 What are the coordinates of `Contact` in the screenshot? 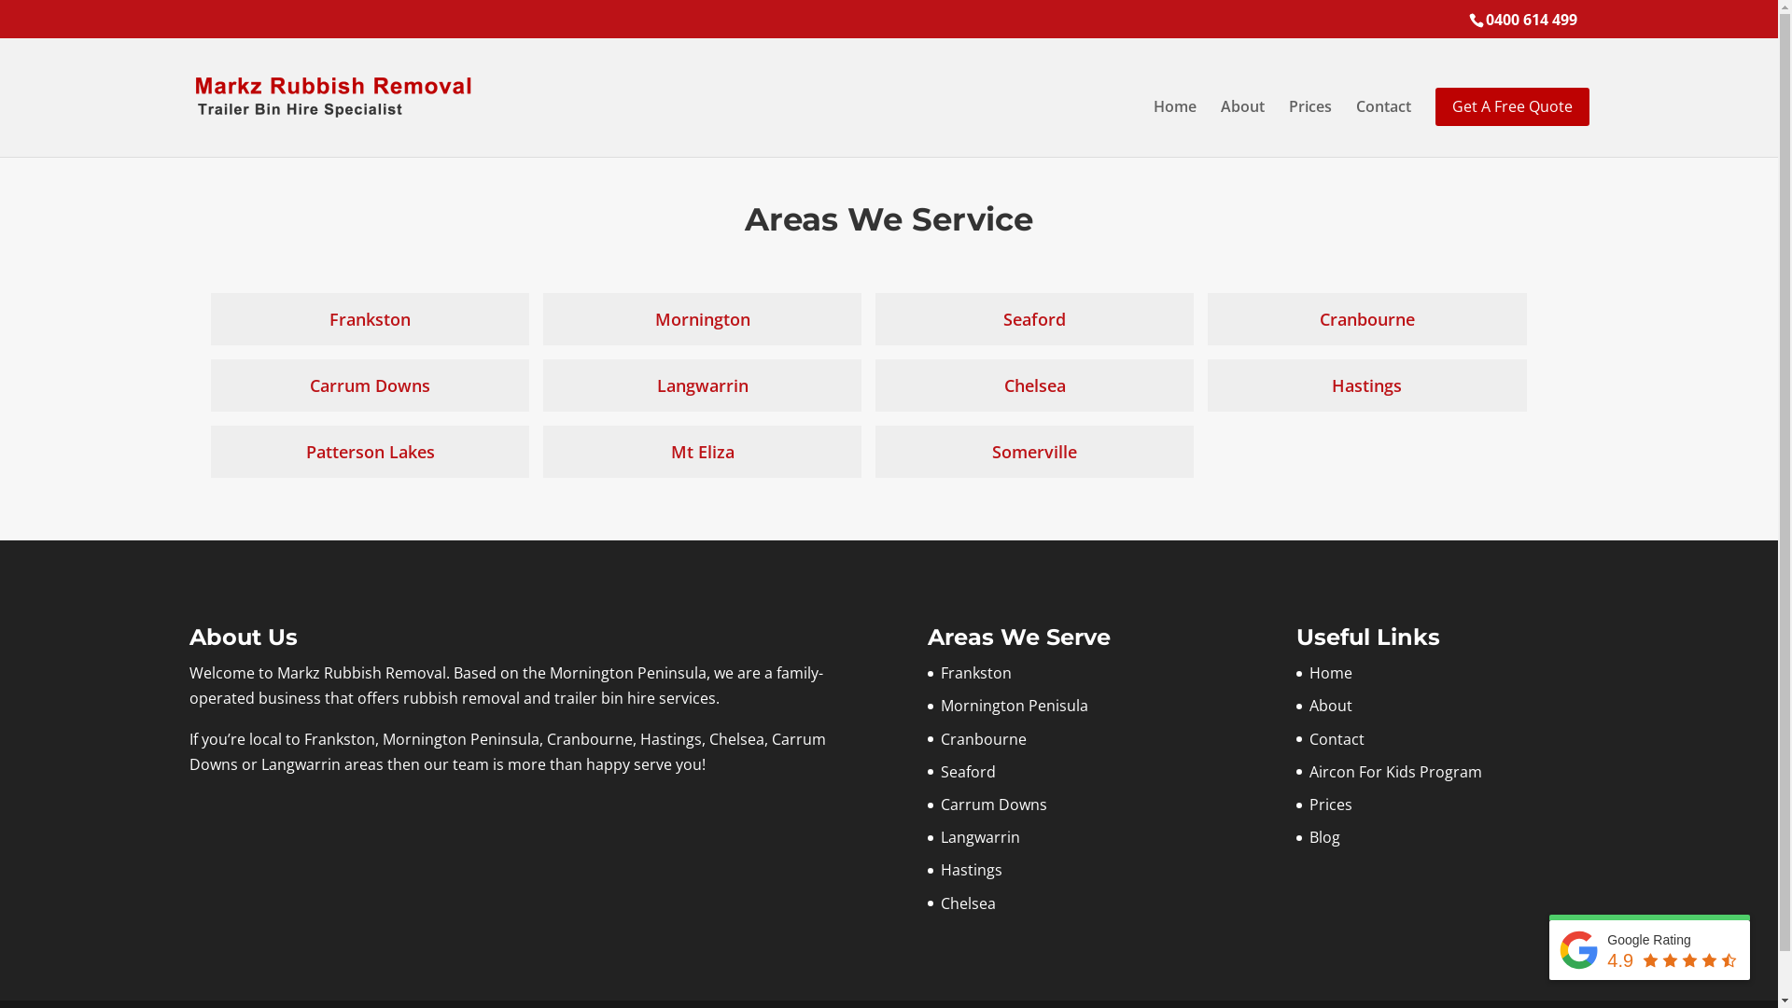 It's located at (1337, 739).